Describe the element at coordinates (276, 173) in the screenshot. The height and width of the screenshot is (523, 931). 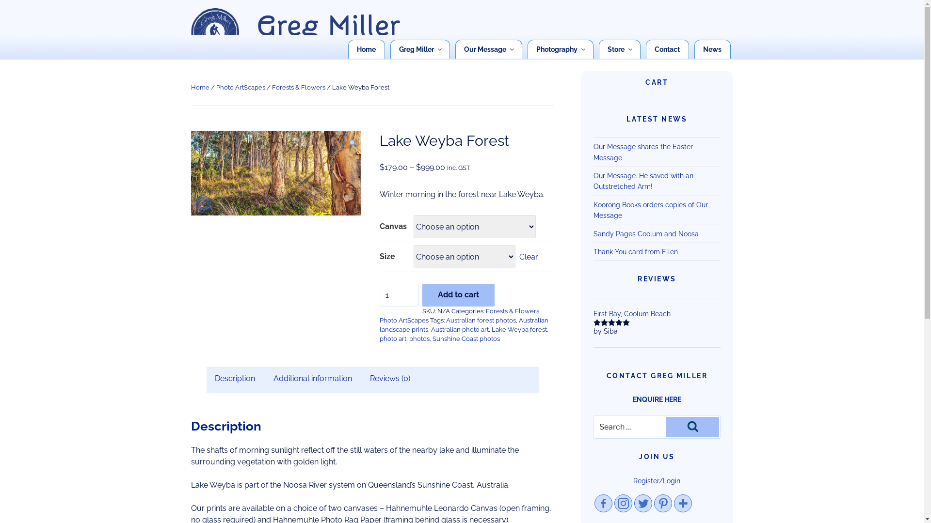
I see `By the lake. Lake Weyba morning, Sunshine Coast, Queensland` at that location.